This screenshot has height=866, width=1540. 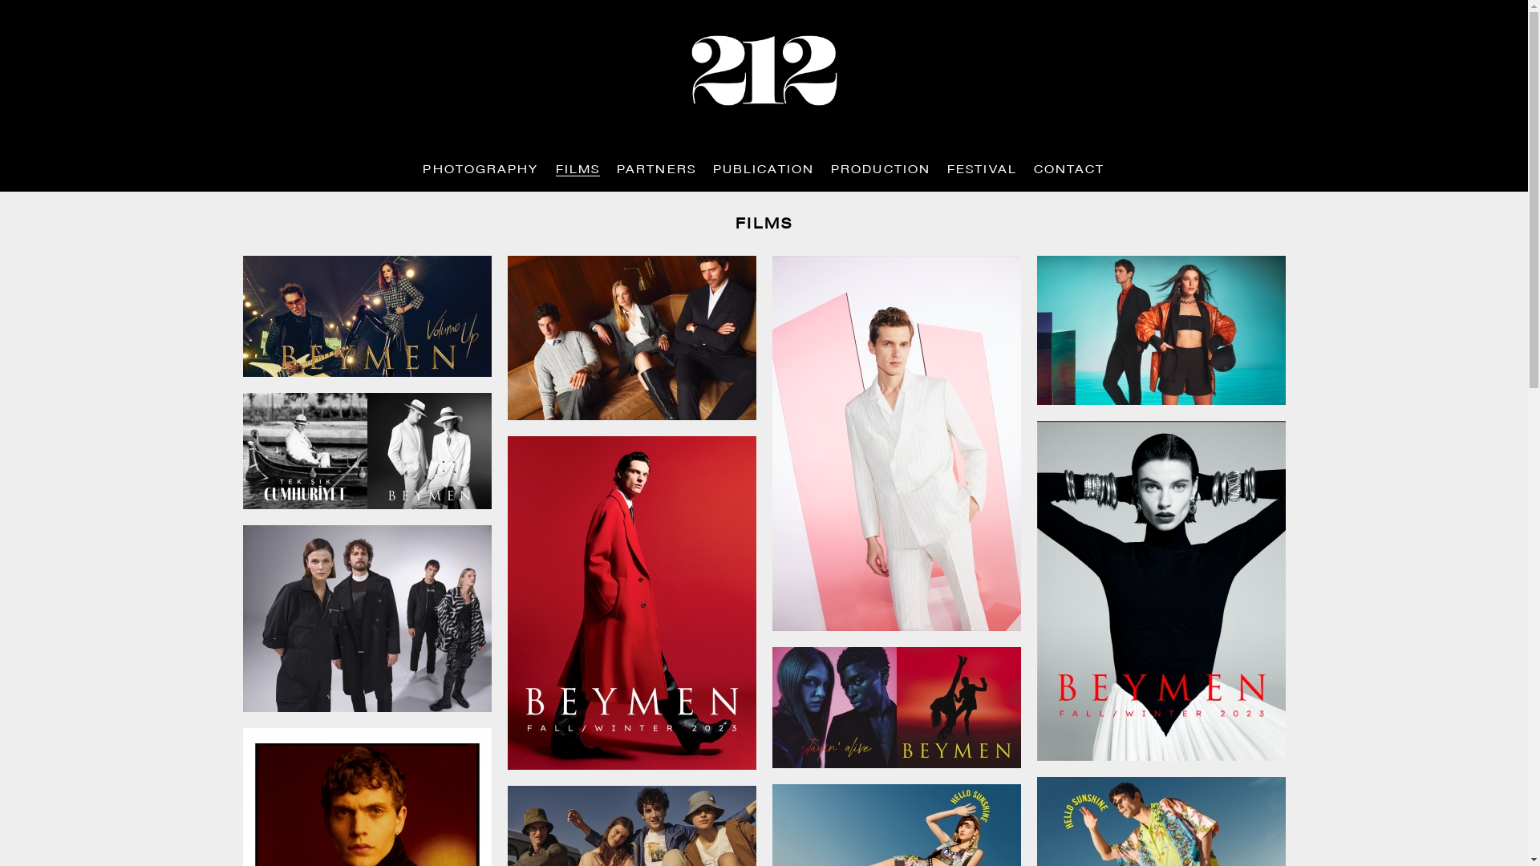 I want to click on PRODUCTION, so click(x=881, y=170).